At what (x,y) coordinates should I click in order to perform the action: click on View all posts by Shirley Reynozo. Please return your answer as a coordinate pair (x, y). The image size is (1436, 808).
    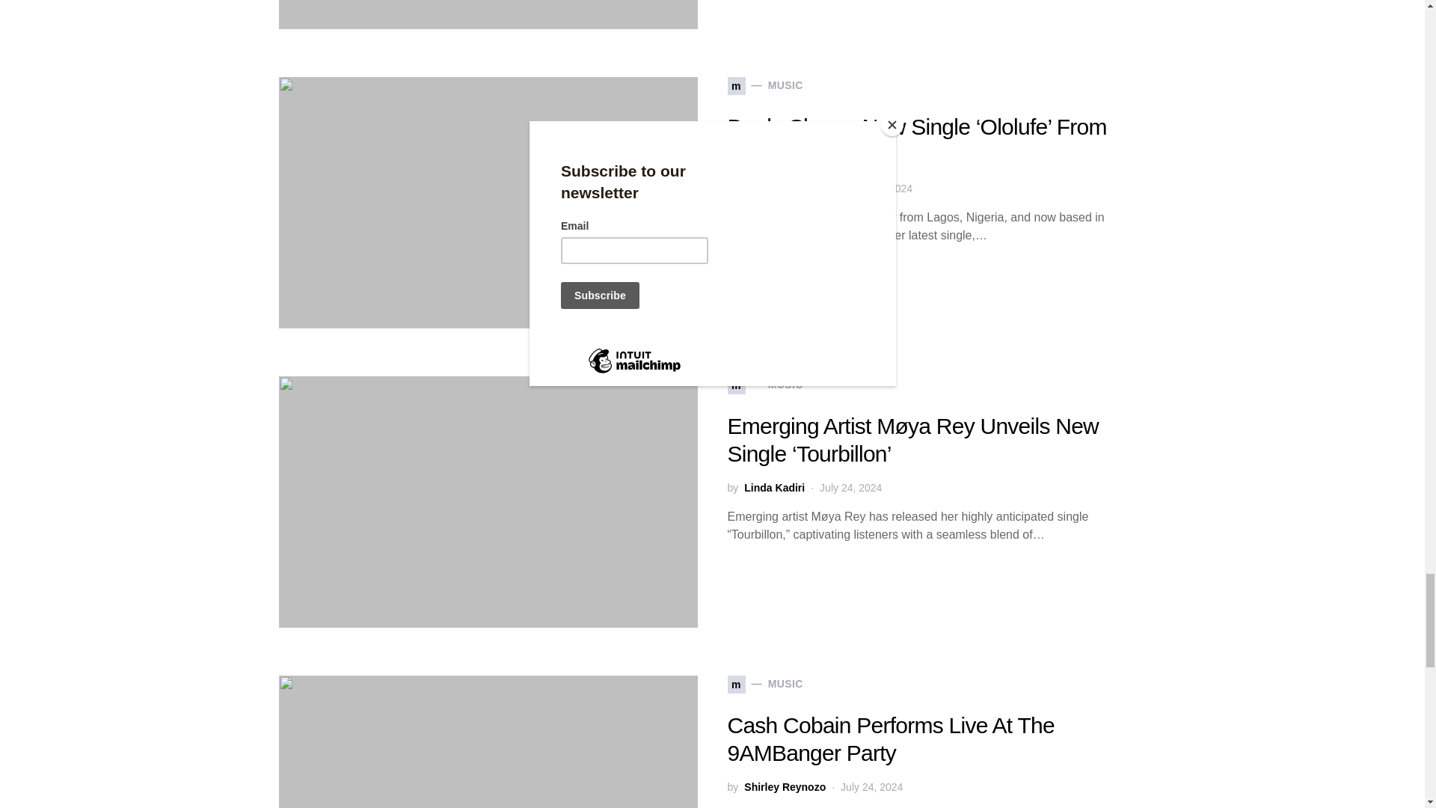
    Looking at the image, I should click on (785, 787).